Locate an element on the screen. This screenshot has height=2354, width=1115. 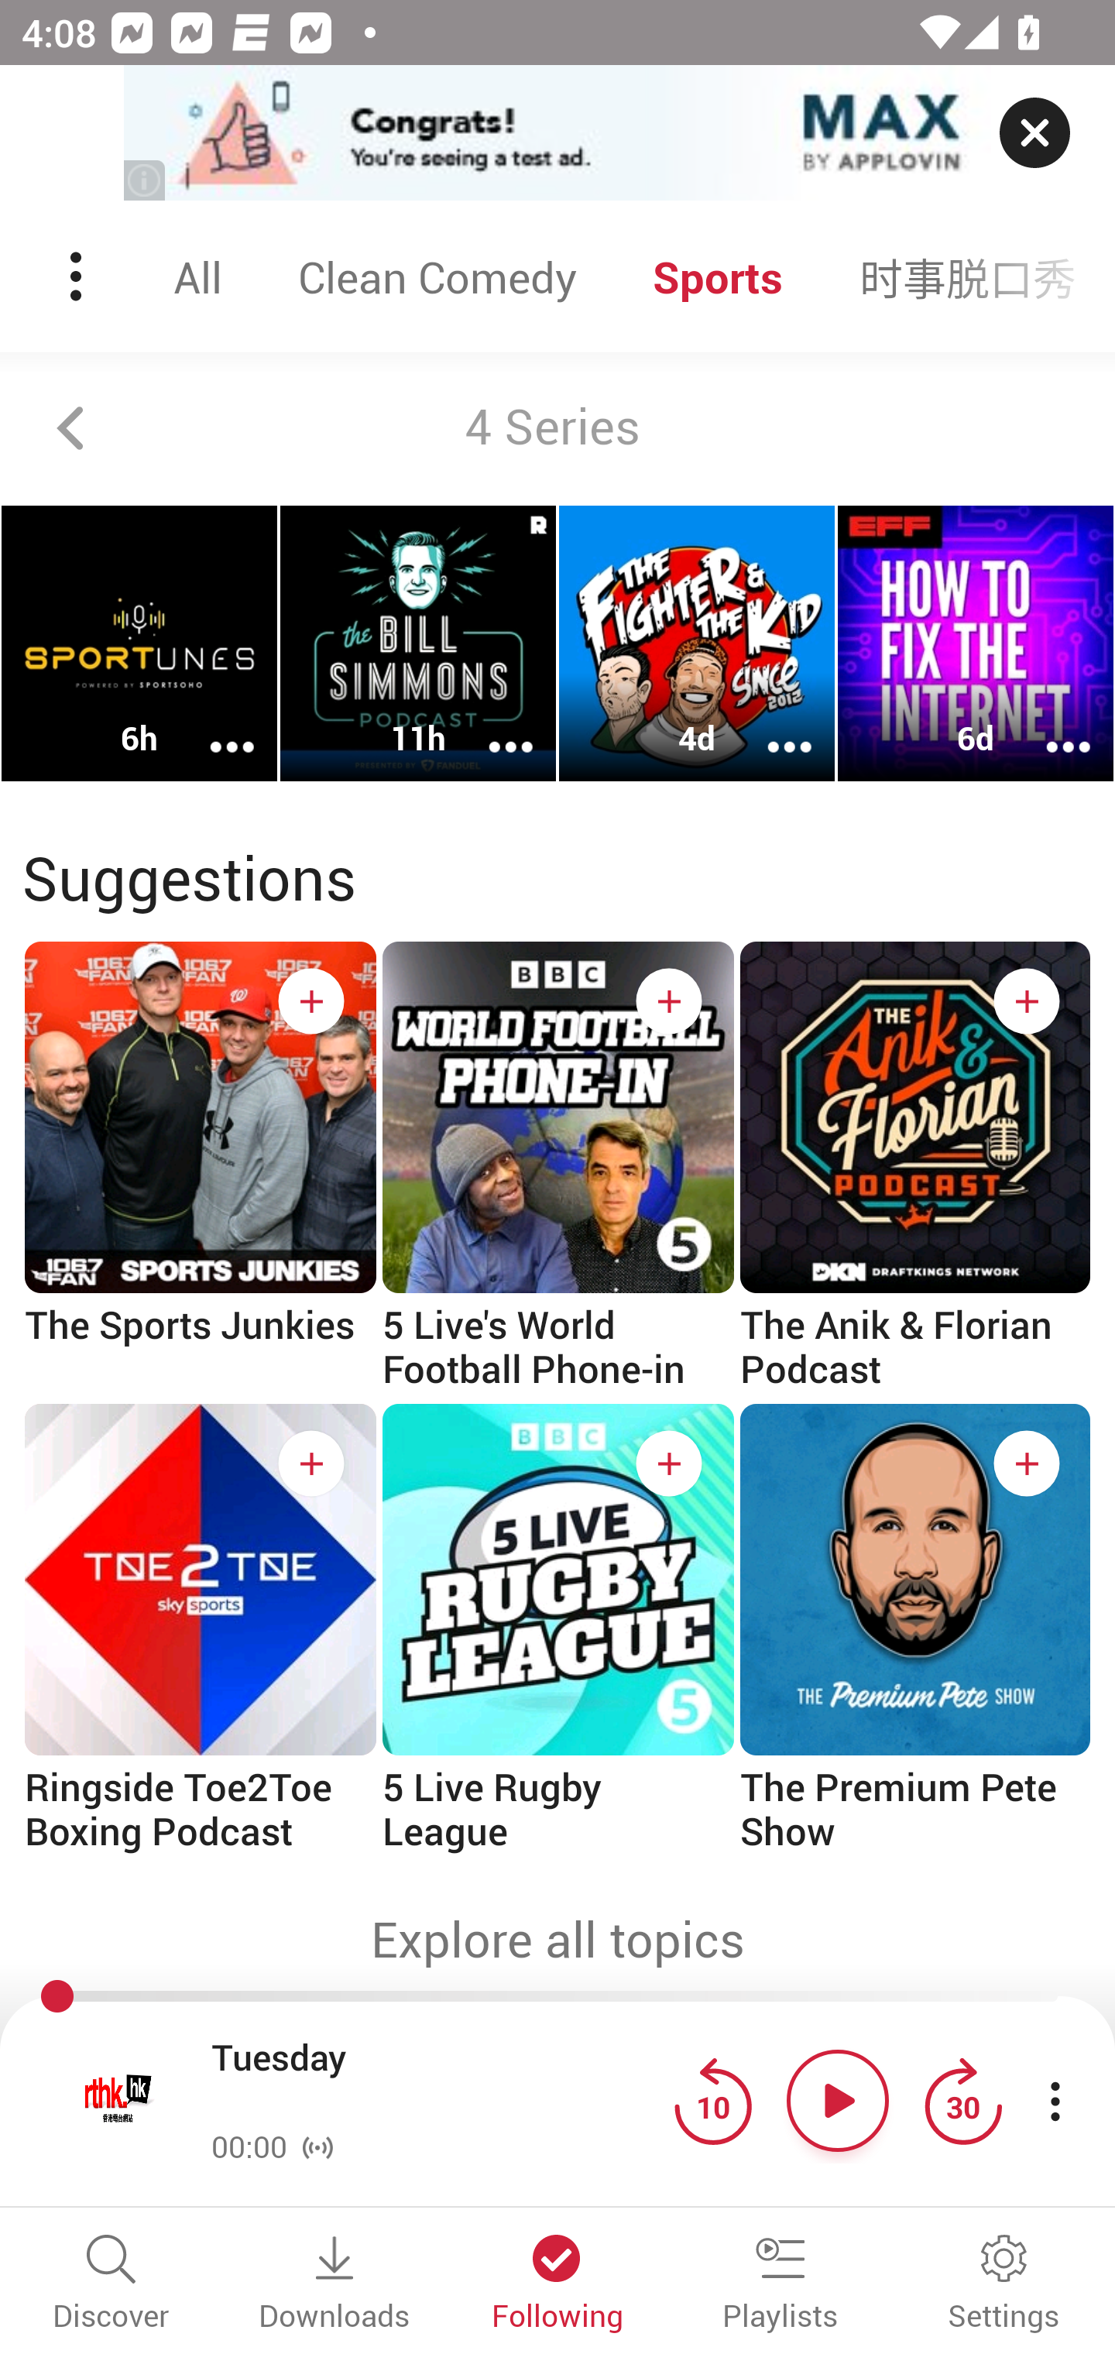
More options is located at coordinates (770, 727).